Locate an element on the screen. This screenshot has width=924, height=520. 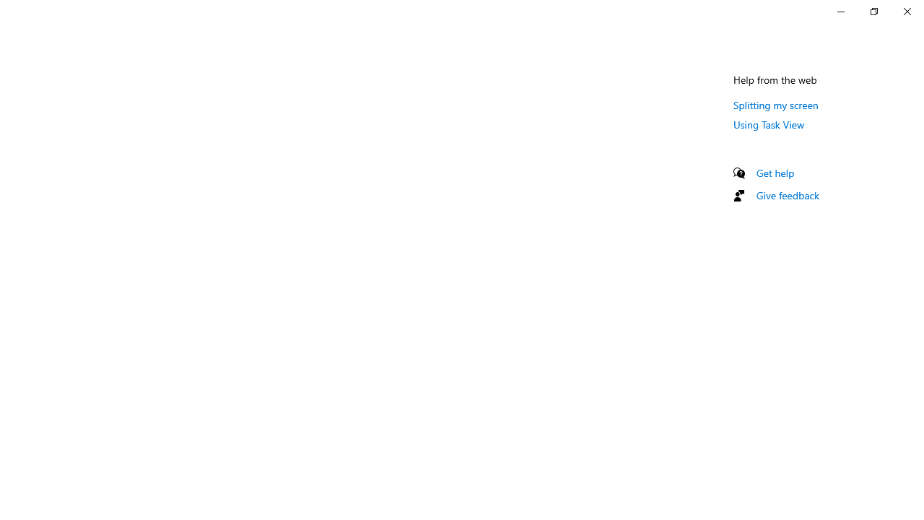
Minimize Settings is located at coordinates (840, 12).